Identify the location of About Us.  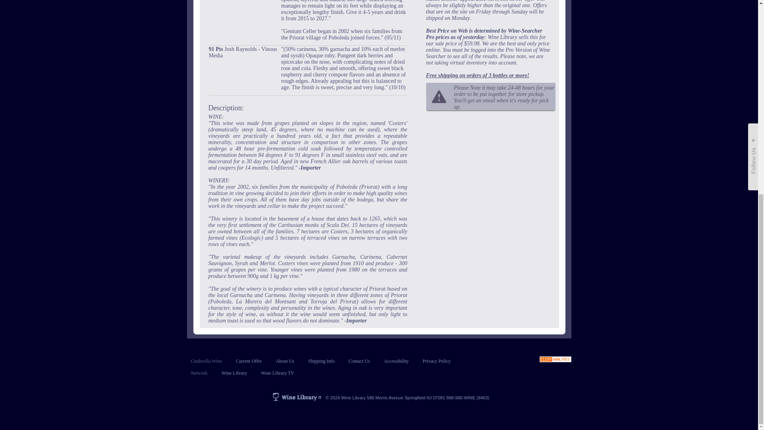
(285, 361).